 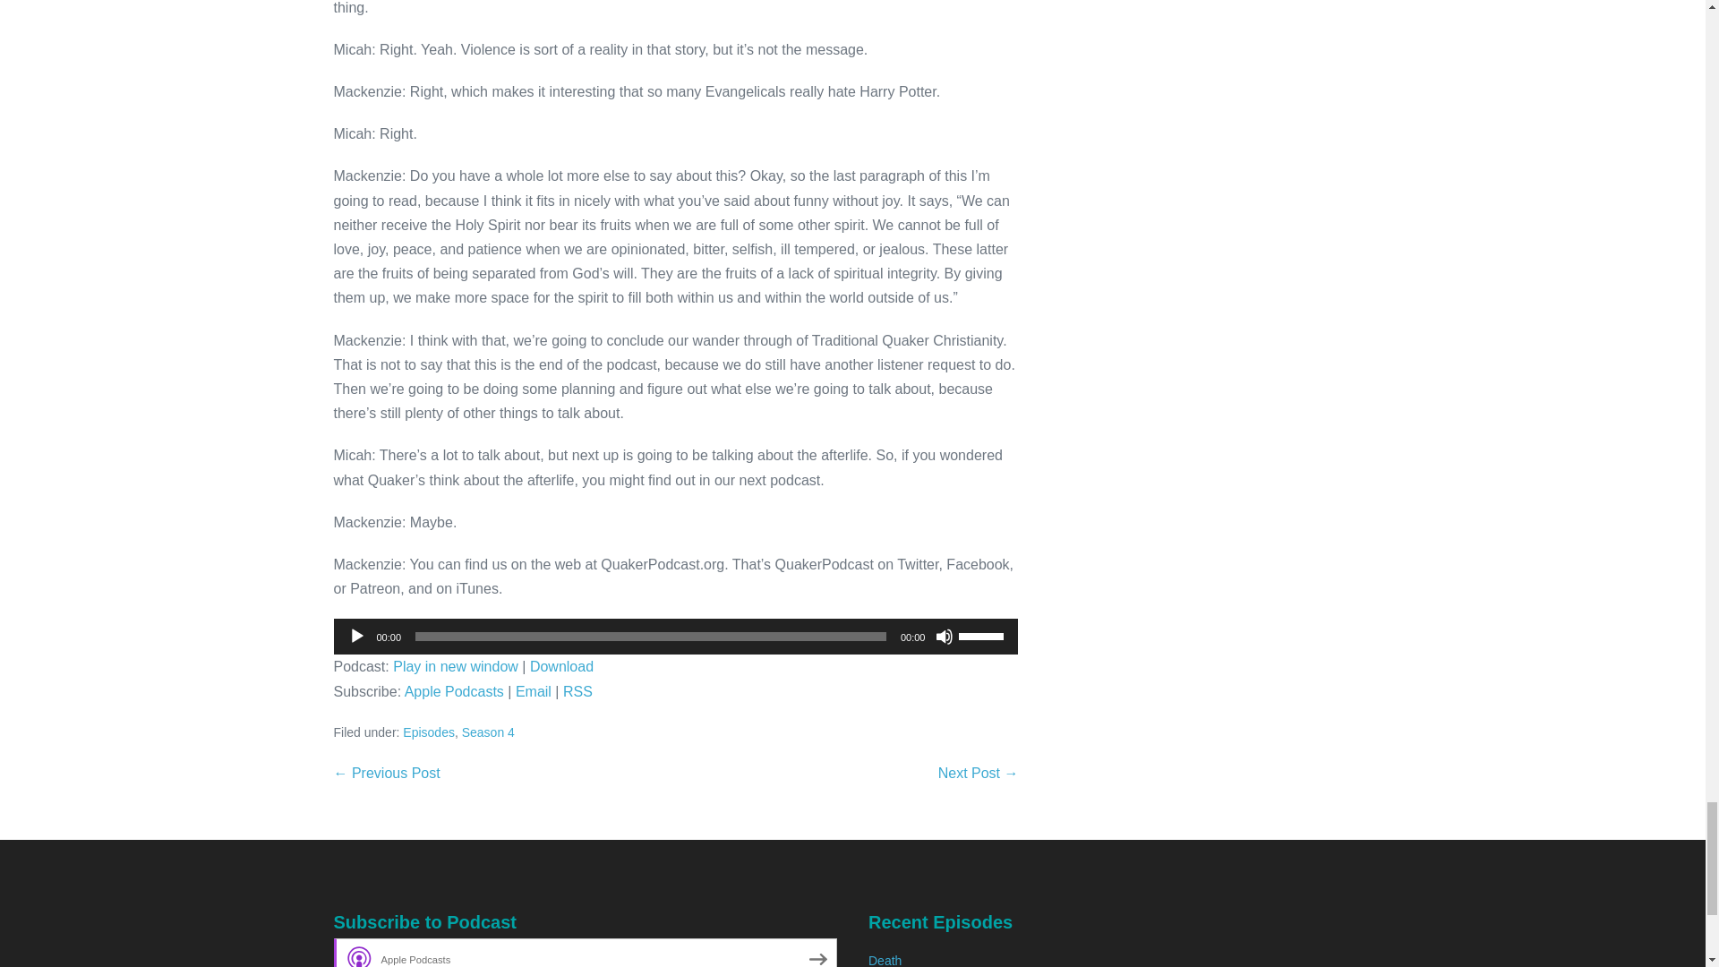 I want to click on Apple Podcasts, so click(x=453, y=691).